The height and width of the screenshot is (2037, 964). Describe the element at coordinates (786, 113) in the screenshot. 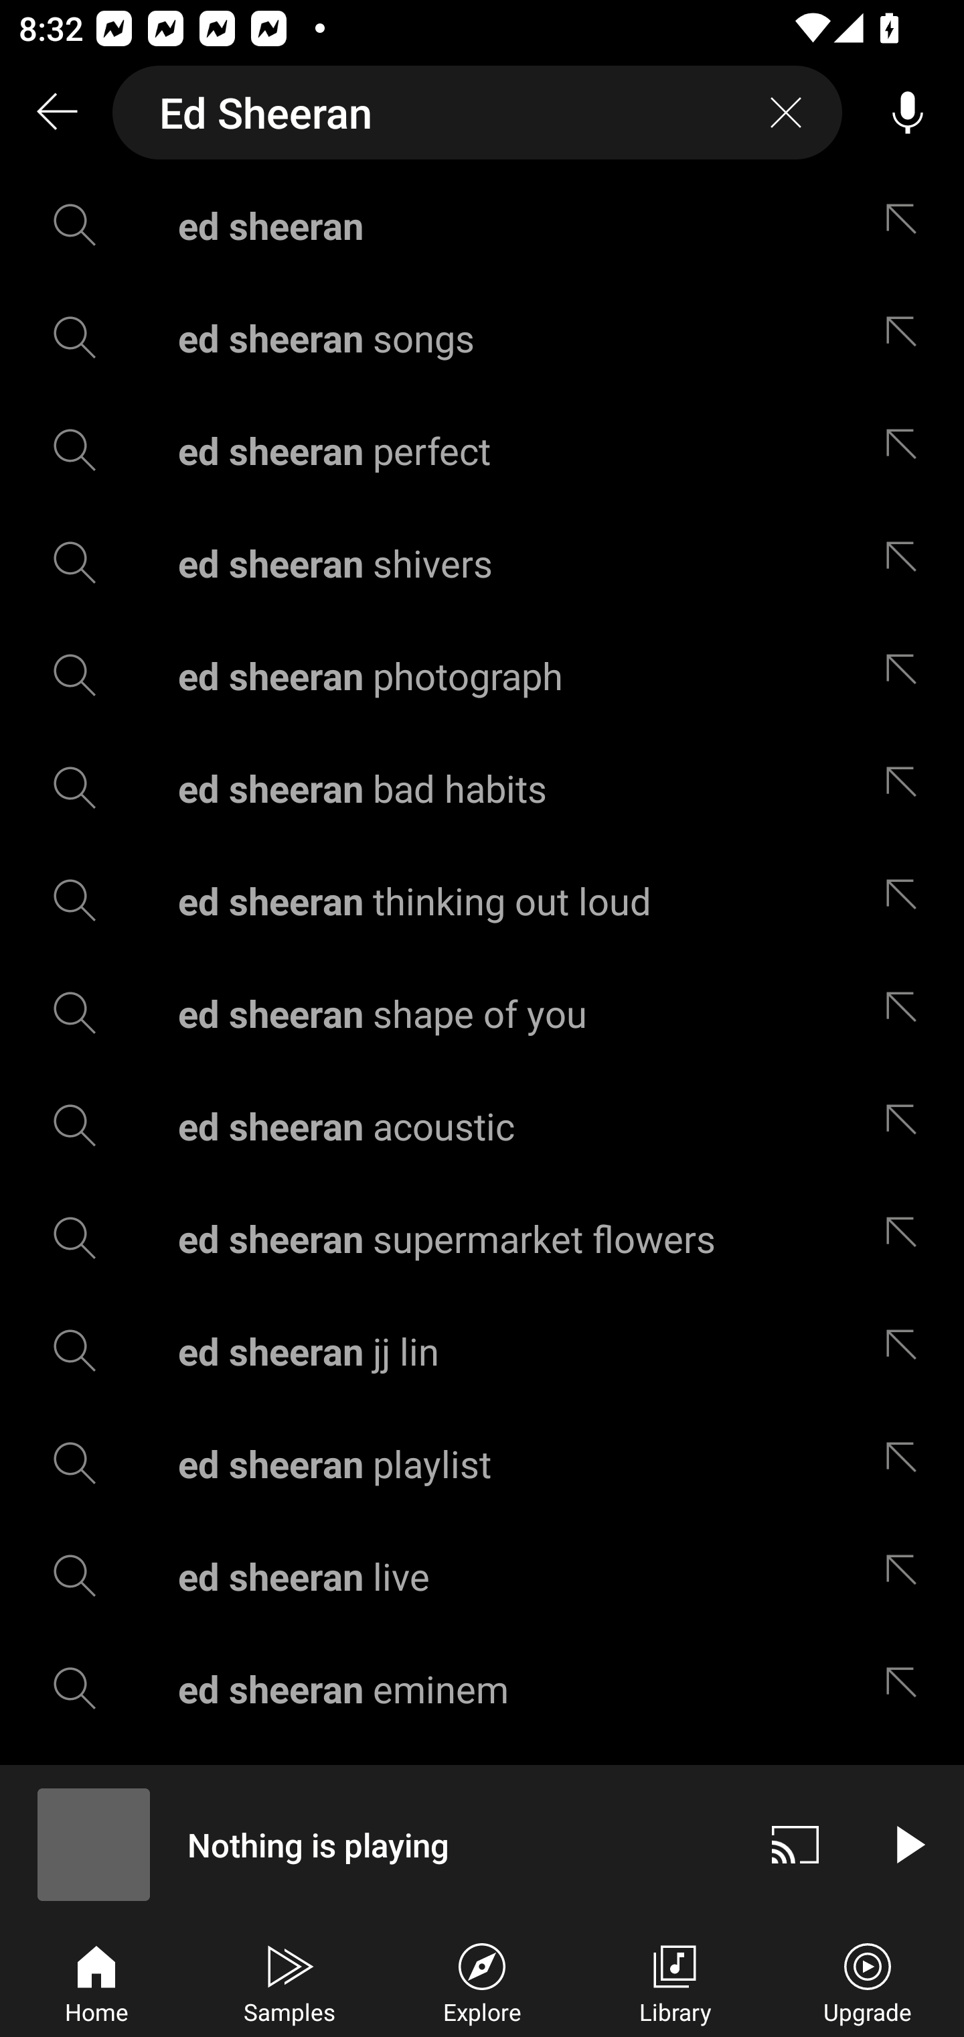

I see `Clear search` at that location.